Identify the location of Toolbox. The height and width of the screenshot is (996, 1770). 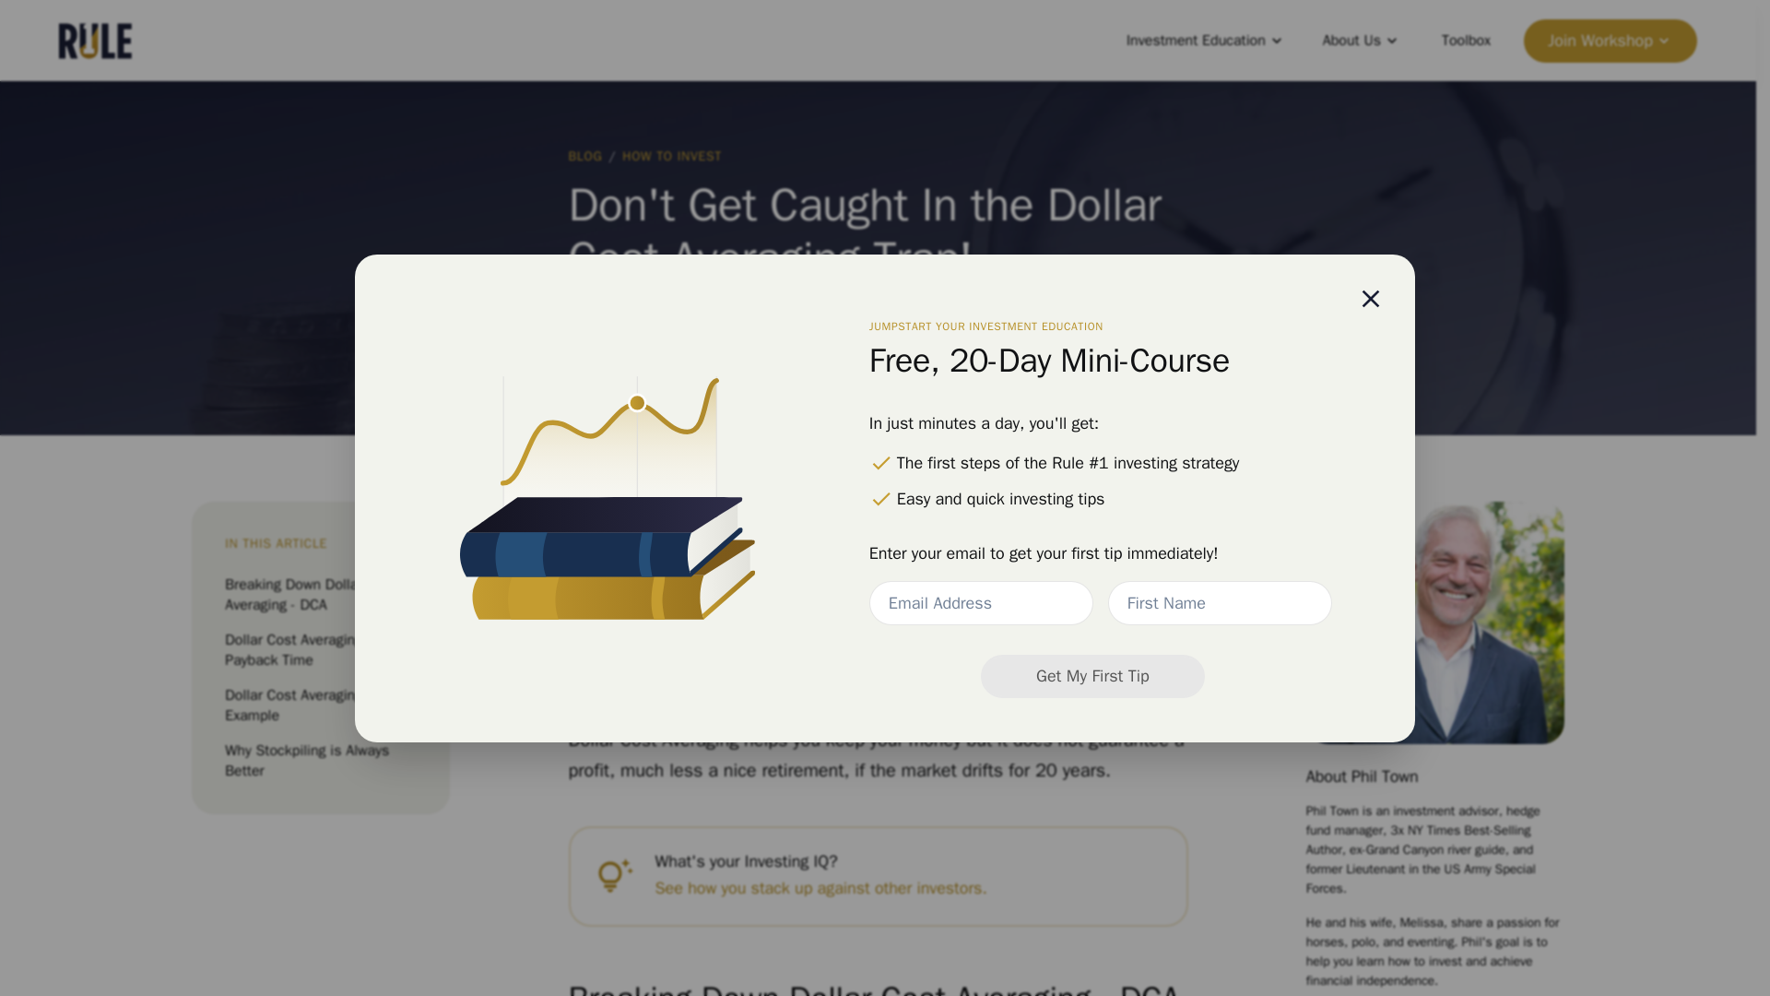
(1466, 41).